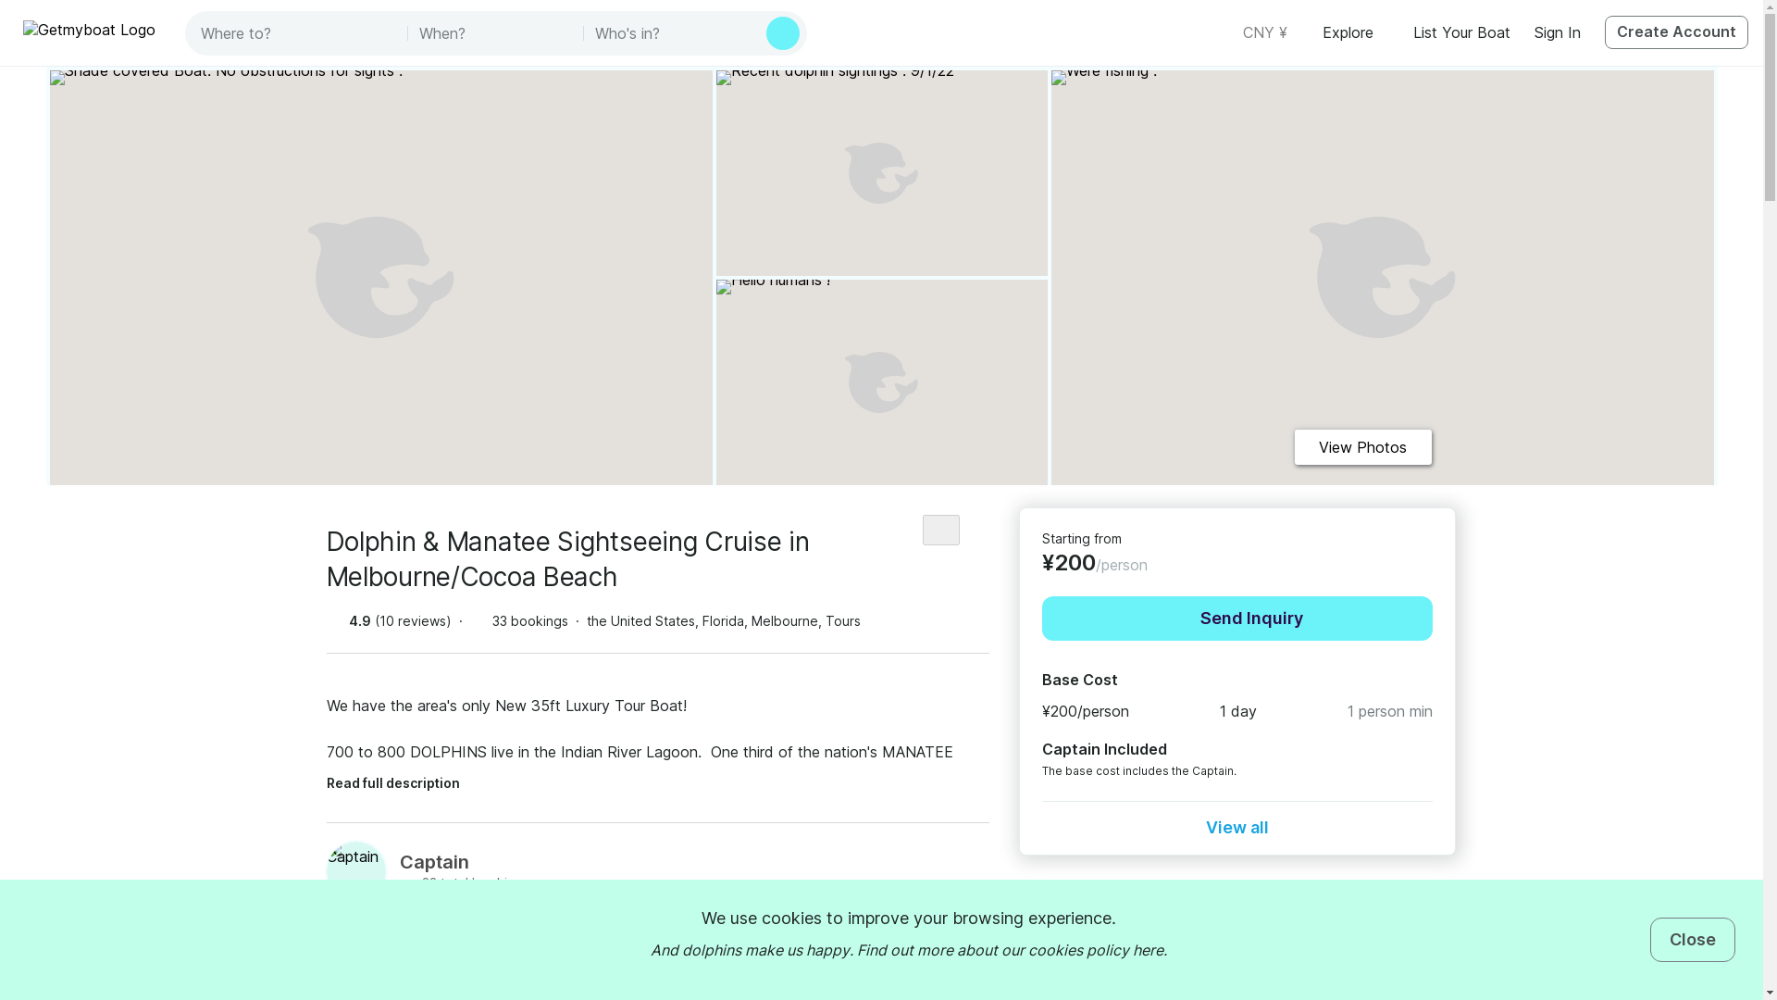 The image size is (1777, 1000). I want to click on the United States, so click(640, 620).